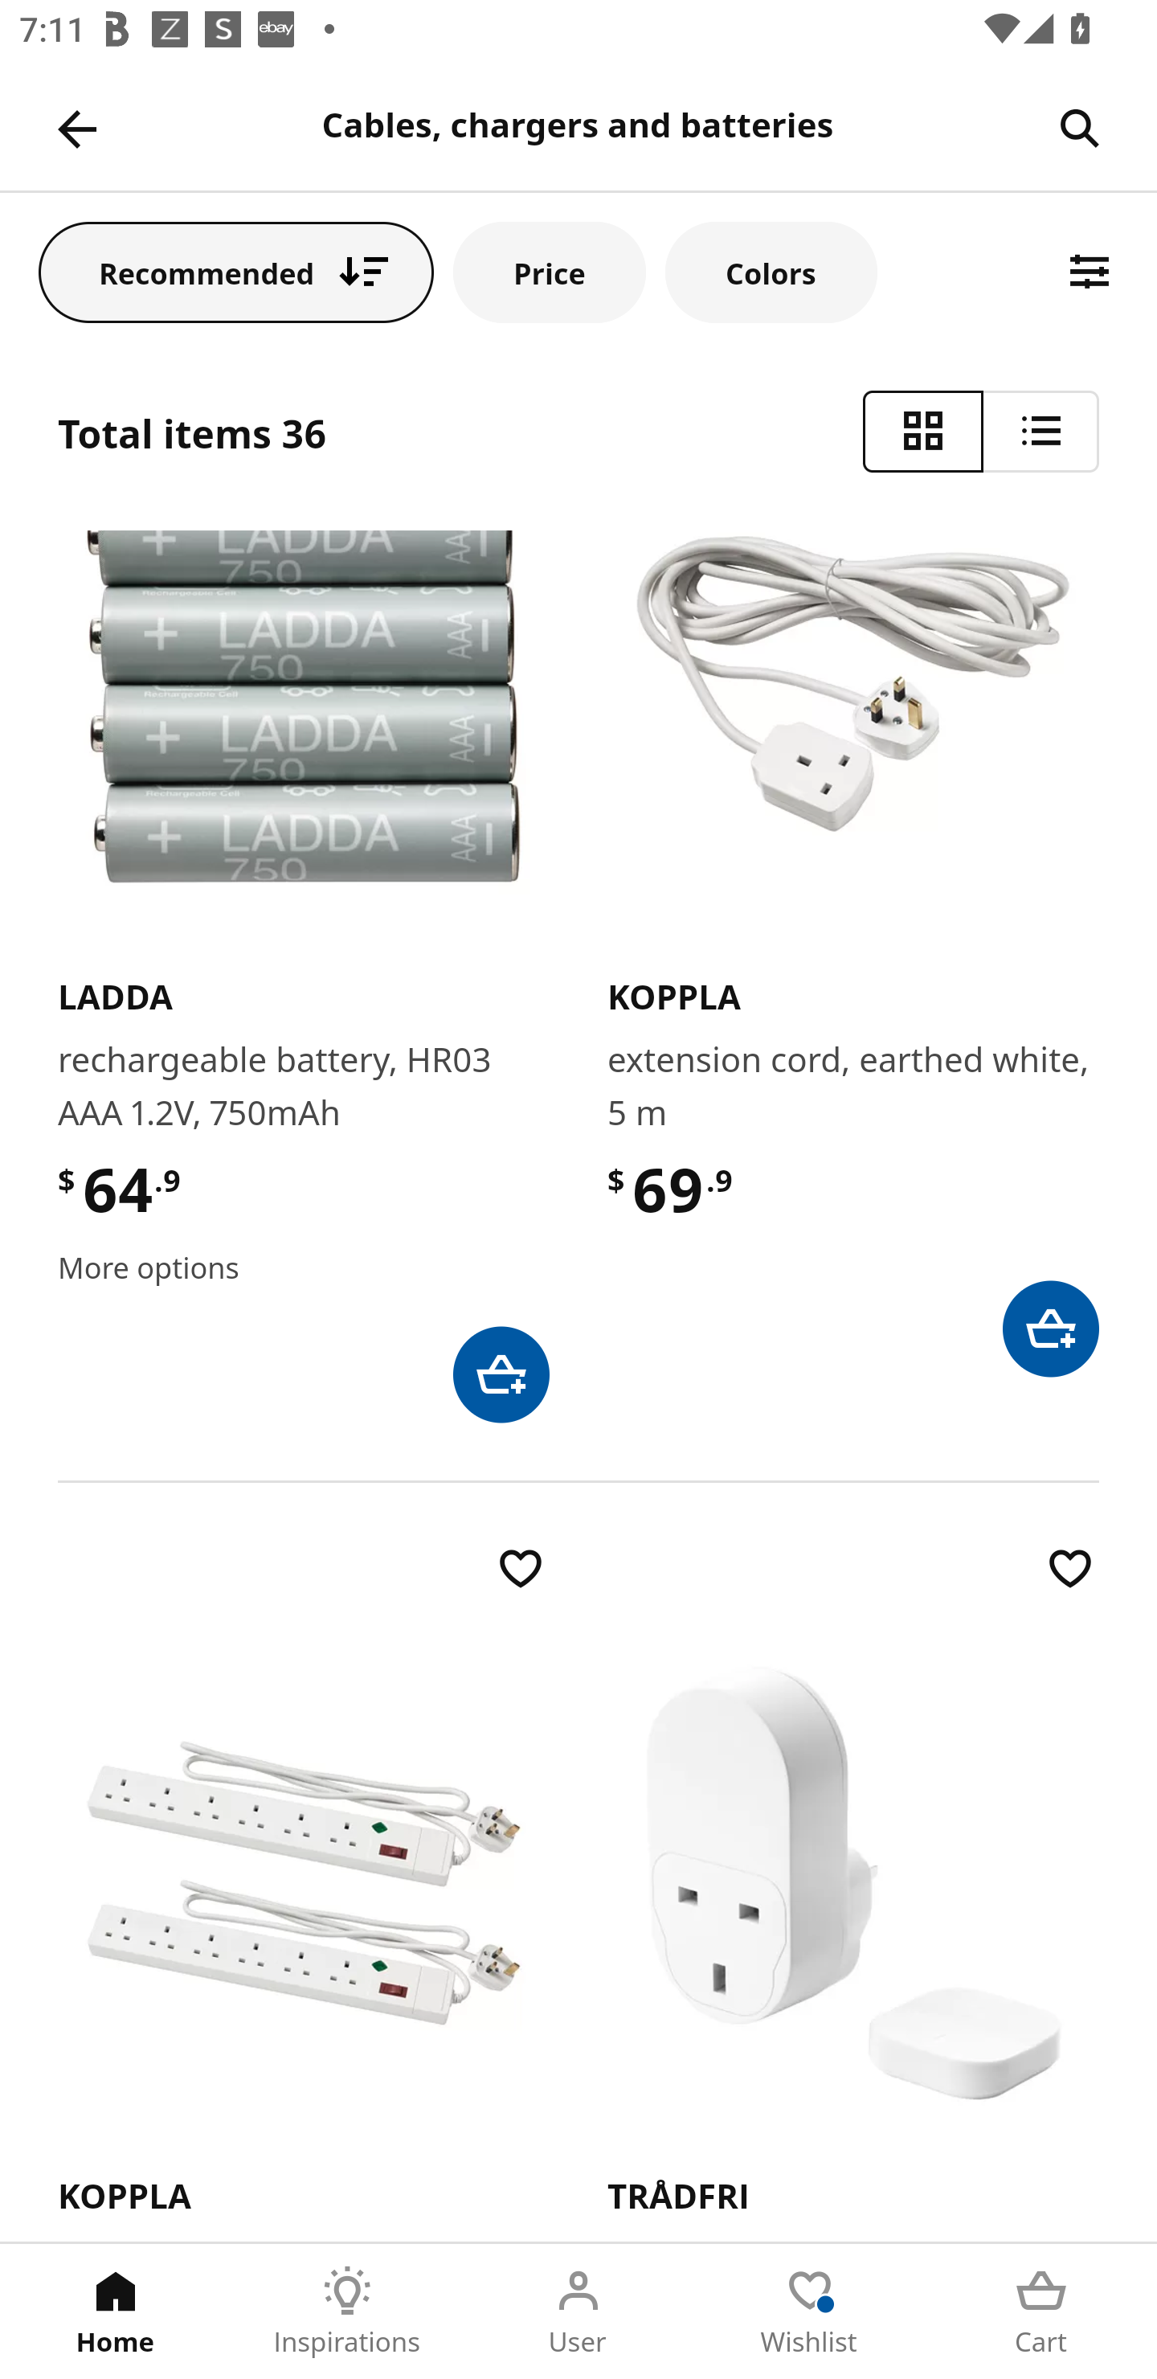  I want to click on Cart
Tab 5 of 5, so click(1041, 2311).